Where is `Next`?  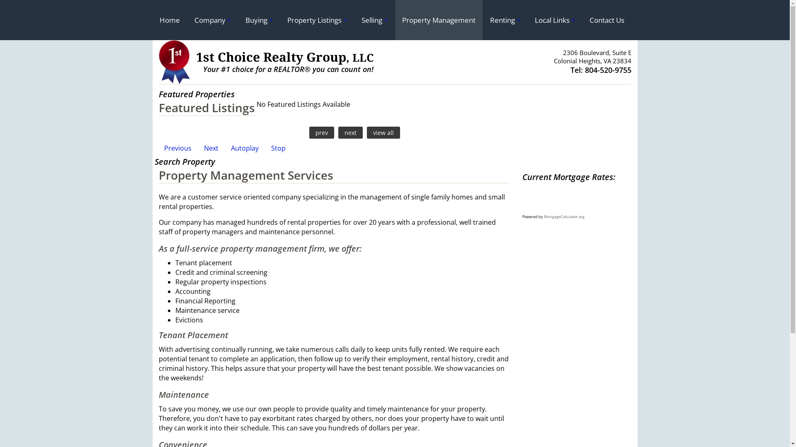
Next is located at coordinates (211, 148).